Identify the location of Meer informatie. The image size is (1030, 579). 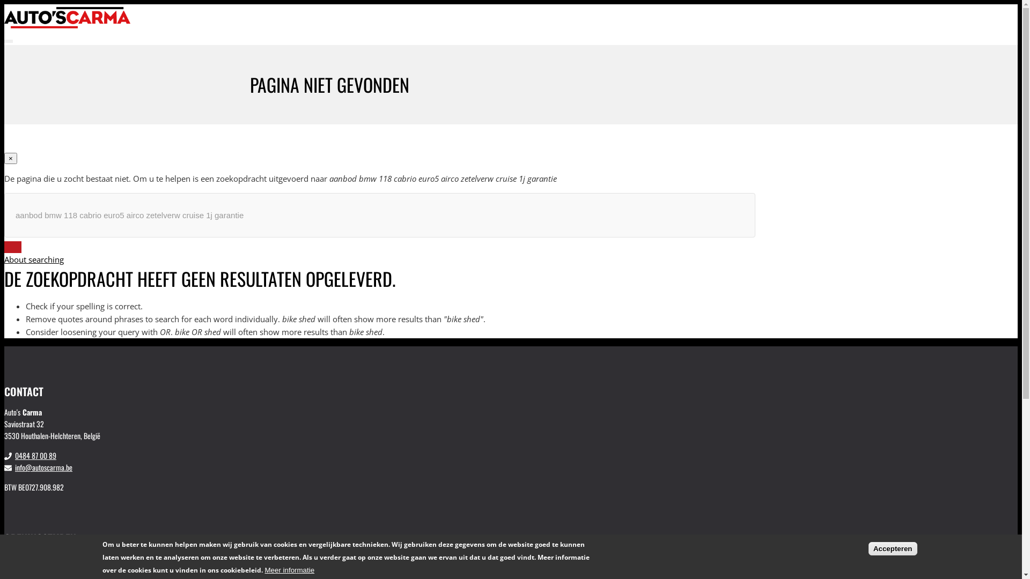
(290, 570).